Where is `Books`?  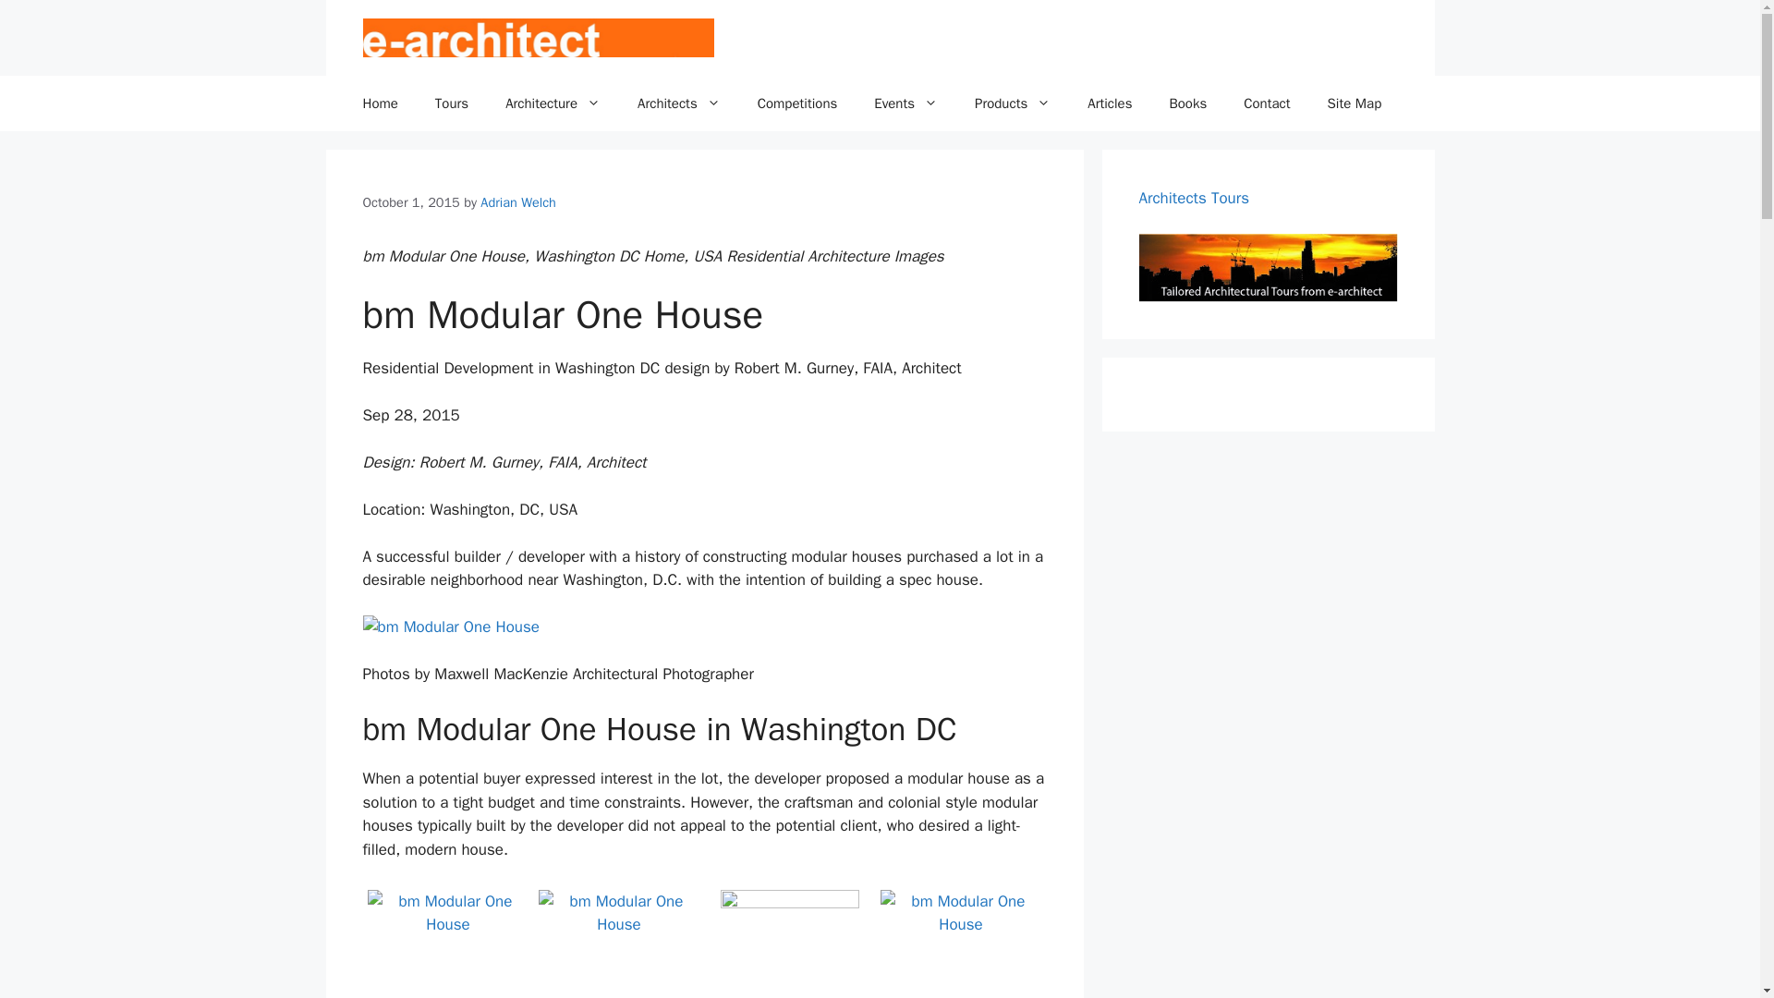
Books is located at coordinates (1187, 103).